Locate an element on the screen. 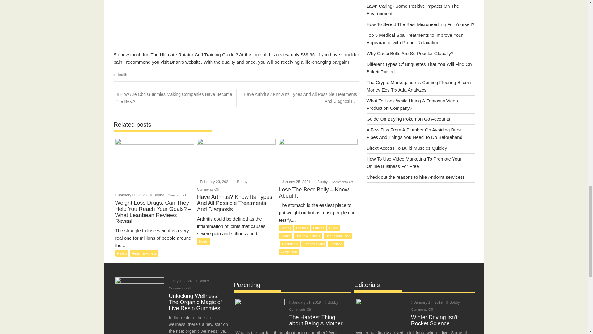  Bobby is located at coordinates (331, 302).